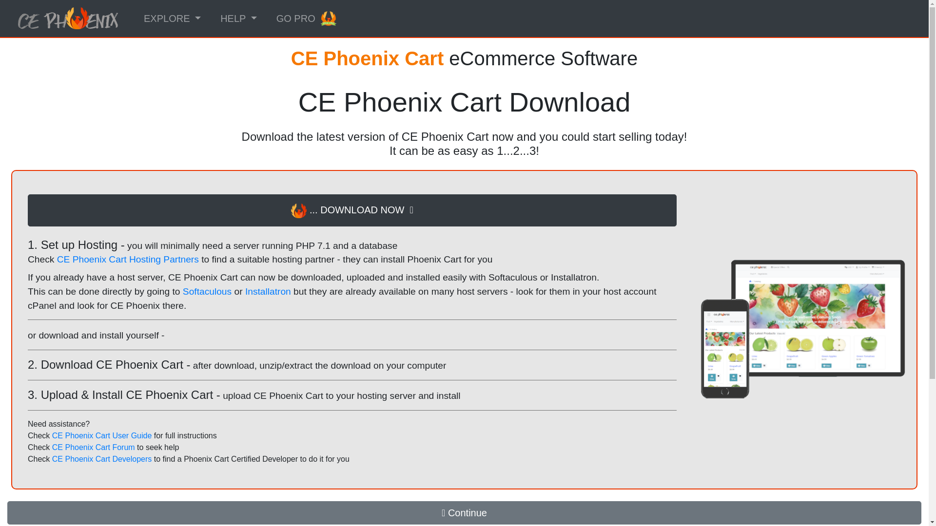  I want to click on CE Phoenix Cart Forum, so click(94, 447).